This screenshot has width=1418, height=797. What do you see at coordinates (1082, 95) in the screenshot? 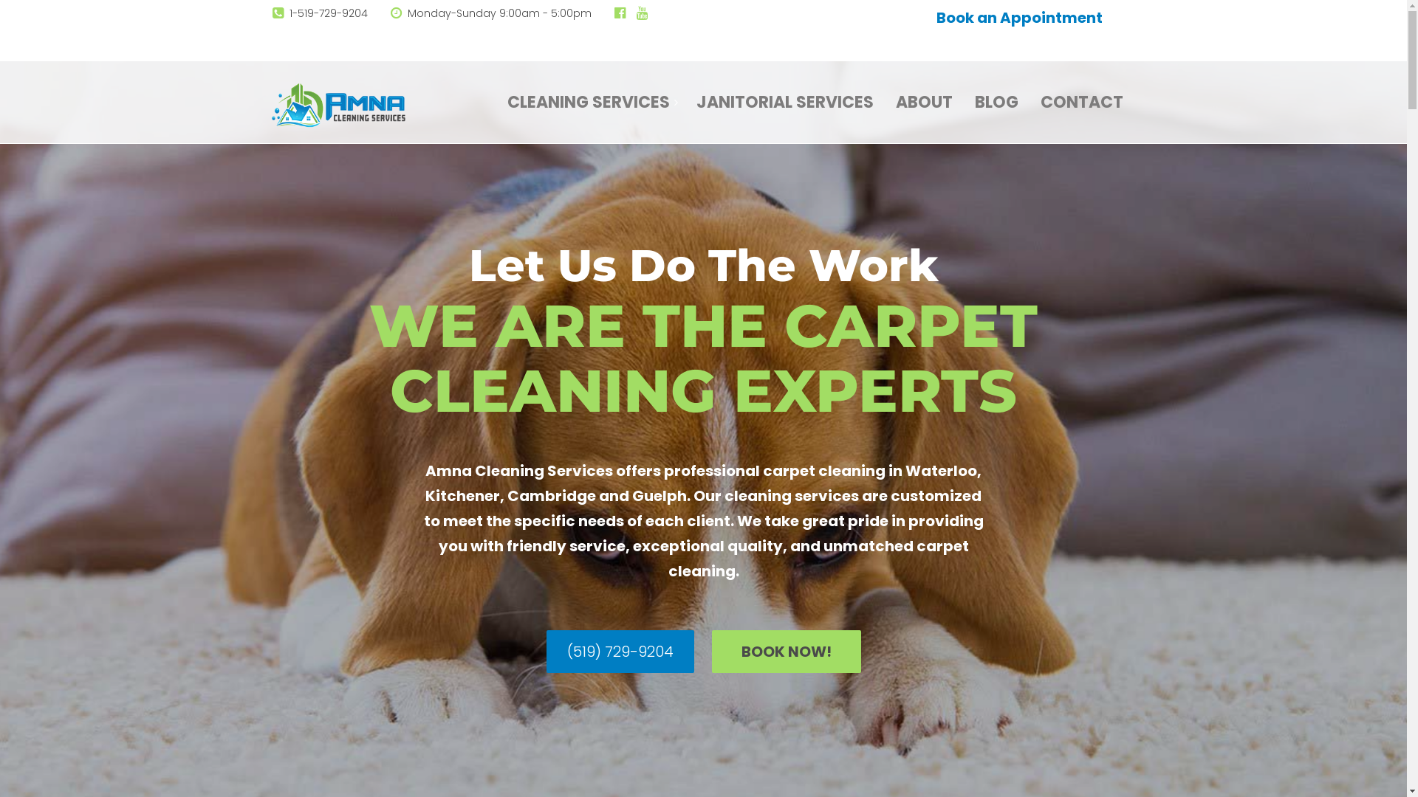
I see `CONTACT` at bounding box center [1082, 95].